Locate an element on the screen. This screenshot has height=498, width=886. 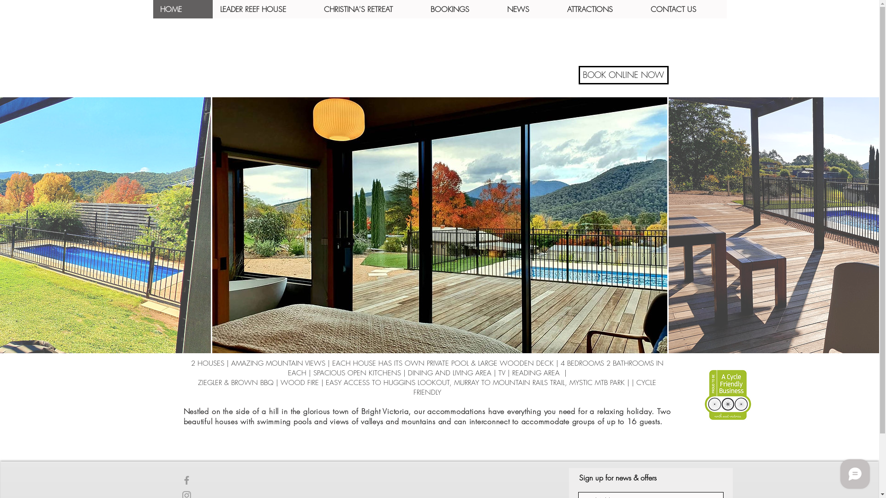
NEWS is located at coordinates (529, 9).